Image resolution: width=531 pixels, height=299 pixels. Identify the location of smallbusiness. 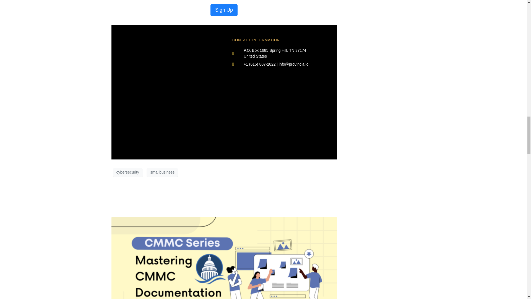
(162, 172).